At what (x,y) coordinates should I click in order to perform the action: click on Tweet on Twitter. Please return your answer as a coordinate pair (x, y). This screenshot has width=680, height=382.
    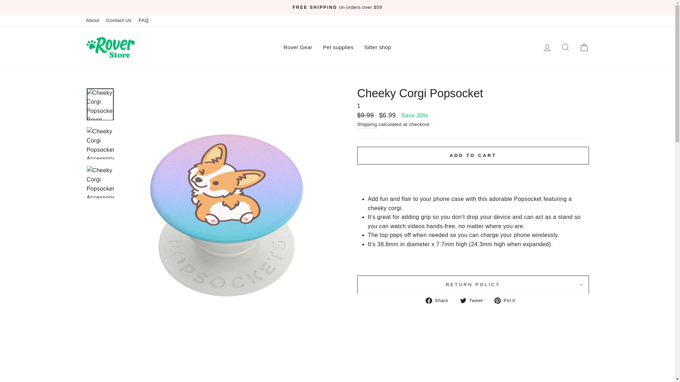
    Looking at the image, I should click on (474, 301).